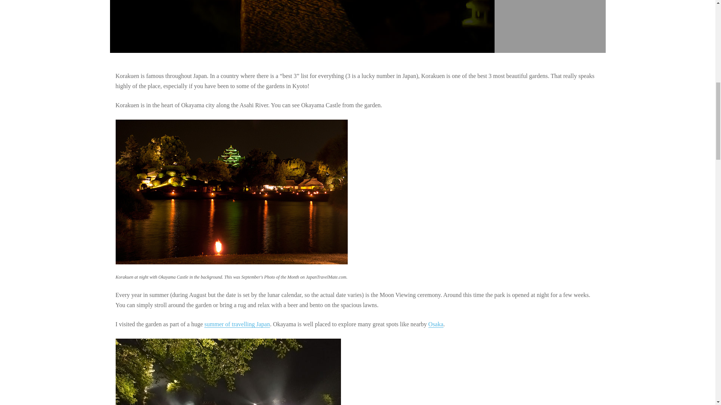  I want to click on Korakuen Garden lit up at night, so click(228, 372).